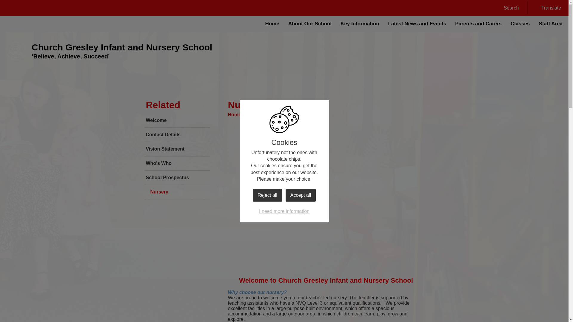 The image size is (573, 322). What do you see at coordinates (507, 8) in the screenshot?
I see `Search` at bounding box center [507, 8].